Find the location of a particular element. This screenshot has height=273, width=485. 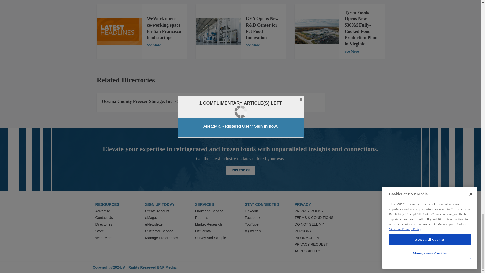

default-Latest-Headlines.jpg is located at coordinates (119, 31).